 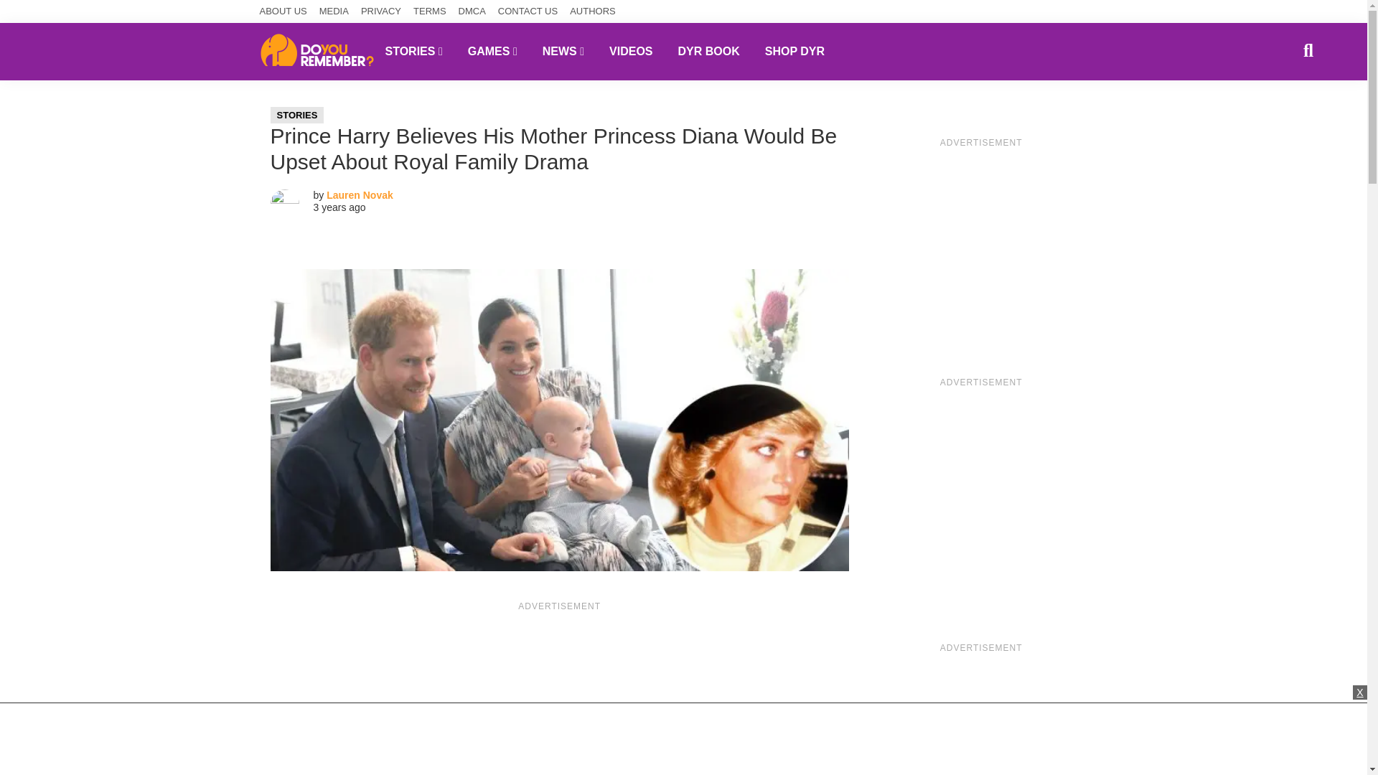 I want to click on MEDIA, so click(x=334, y=11).